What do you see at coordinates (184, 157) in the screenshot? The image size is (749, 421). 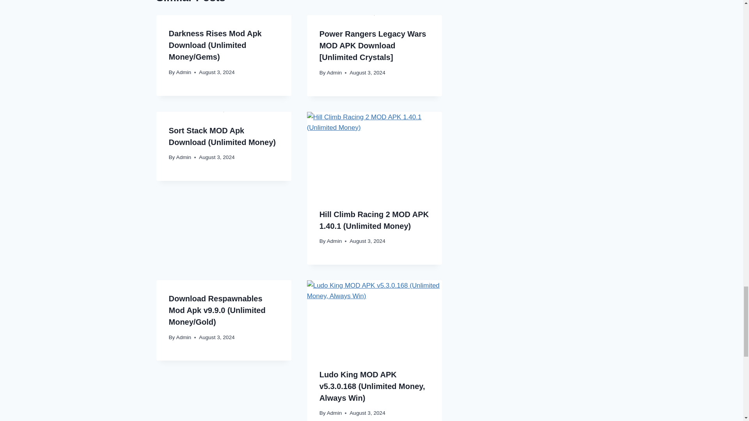 I see `Admin` at bounding box center [184, 157].